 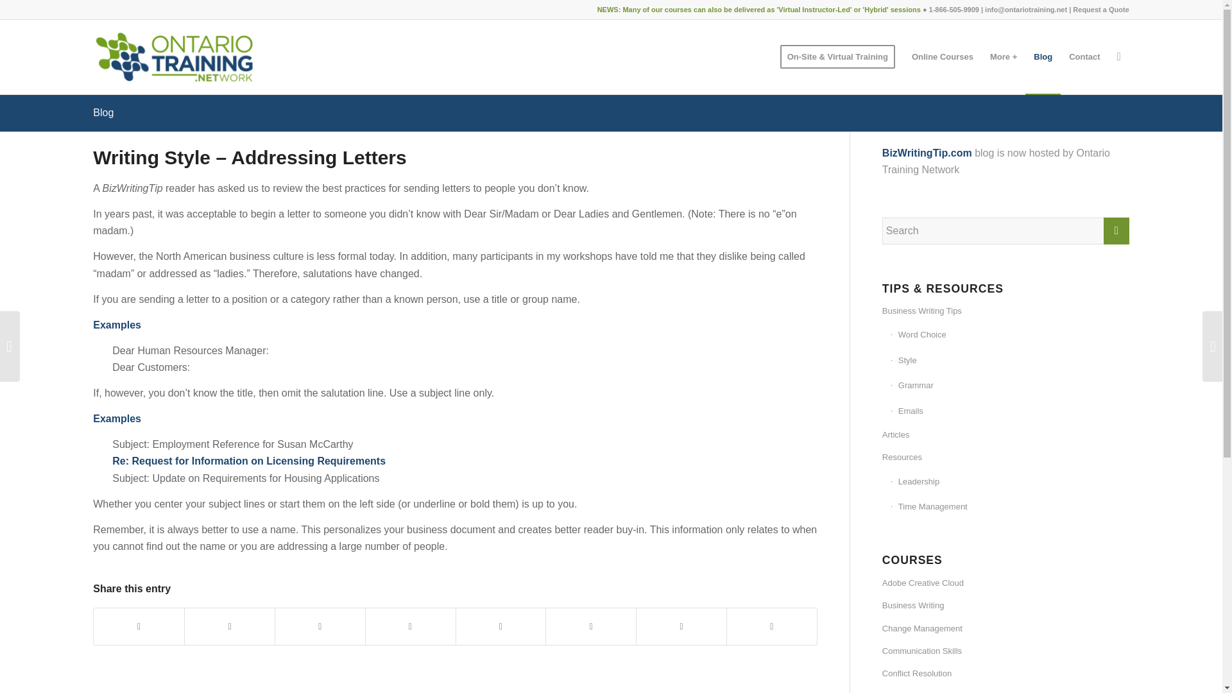 I want to click on Permanent Link: Blog, so click(x=103, y=112).